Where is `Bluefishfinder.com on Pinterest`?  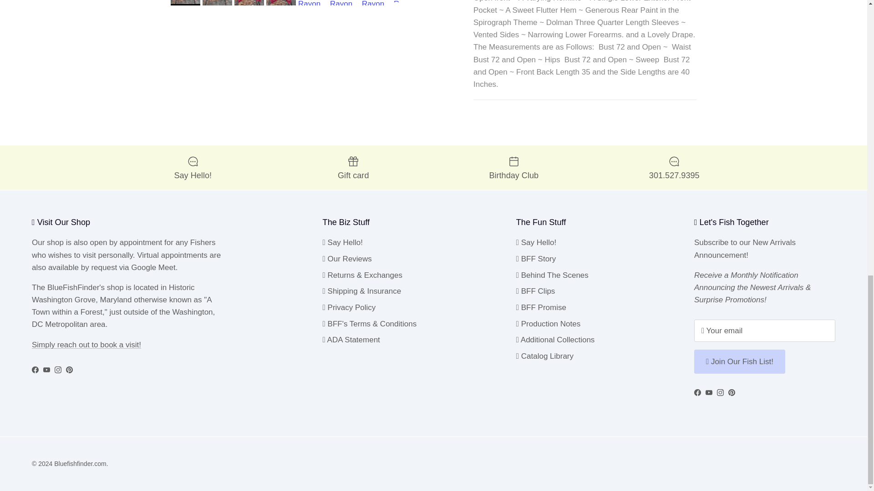
Bluefishfinder.com on Pinterest is located at coordinates (731, 392).